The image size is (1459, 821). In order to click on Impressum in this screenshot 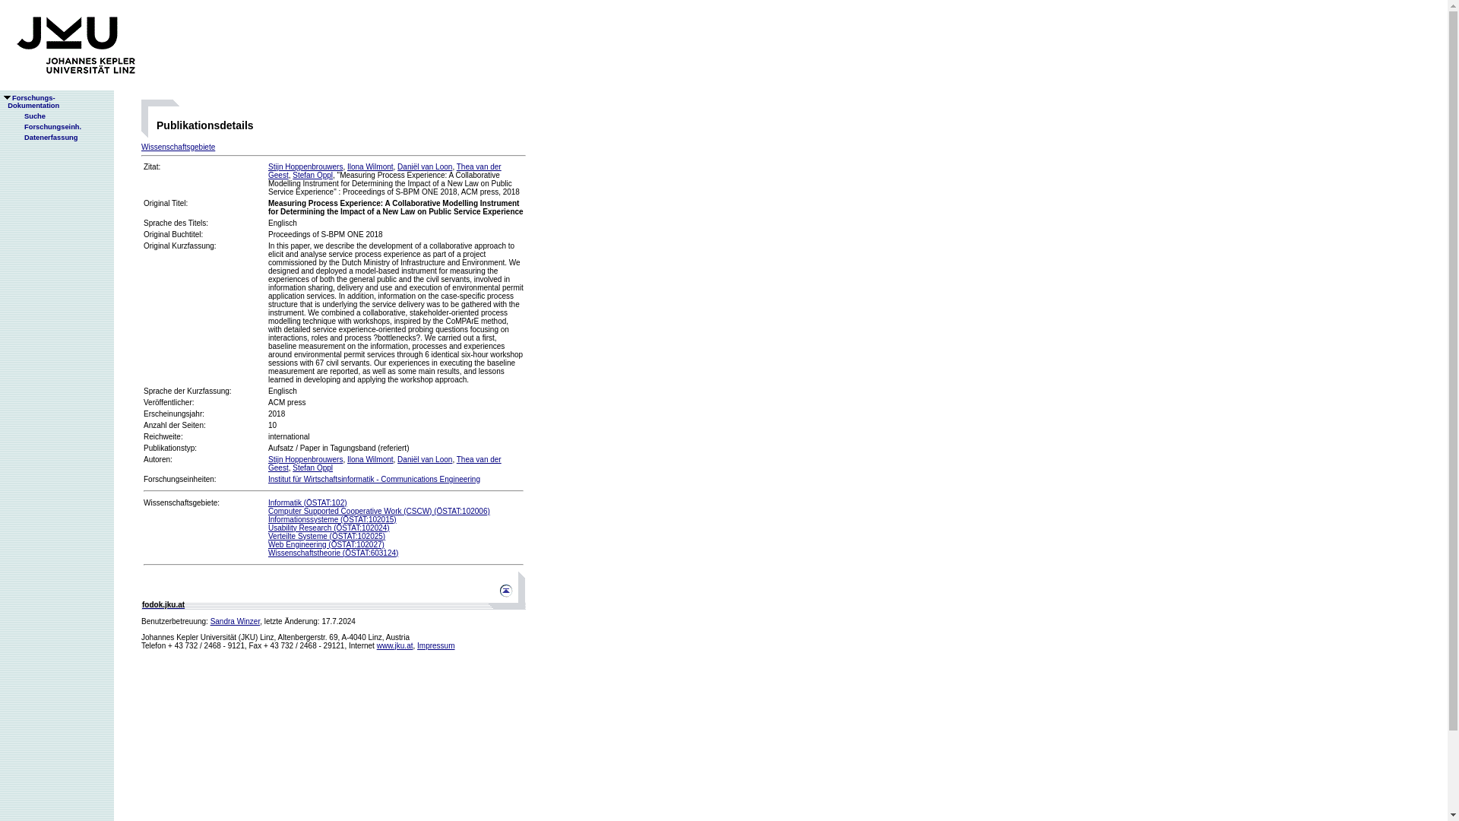, I will do `click(435, 645)`.